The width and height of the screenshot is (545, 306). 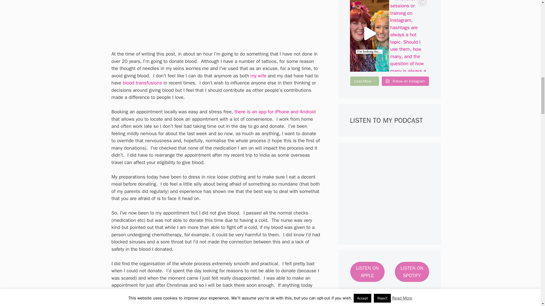 What do you see at coordinates (142, 83) in the screenshot?
I see `blood transfusions` at bounding box center [142, 83].